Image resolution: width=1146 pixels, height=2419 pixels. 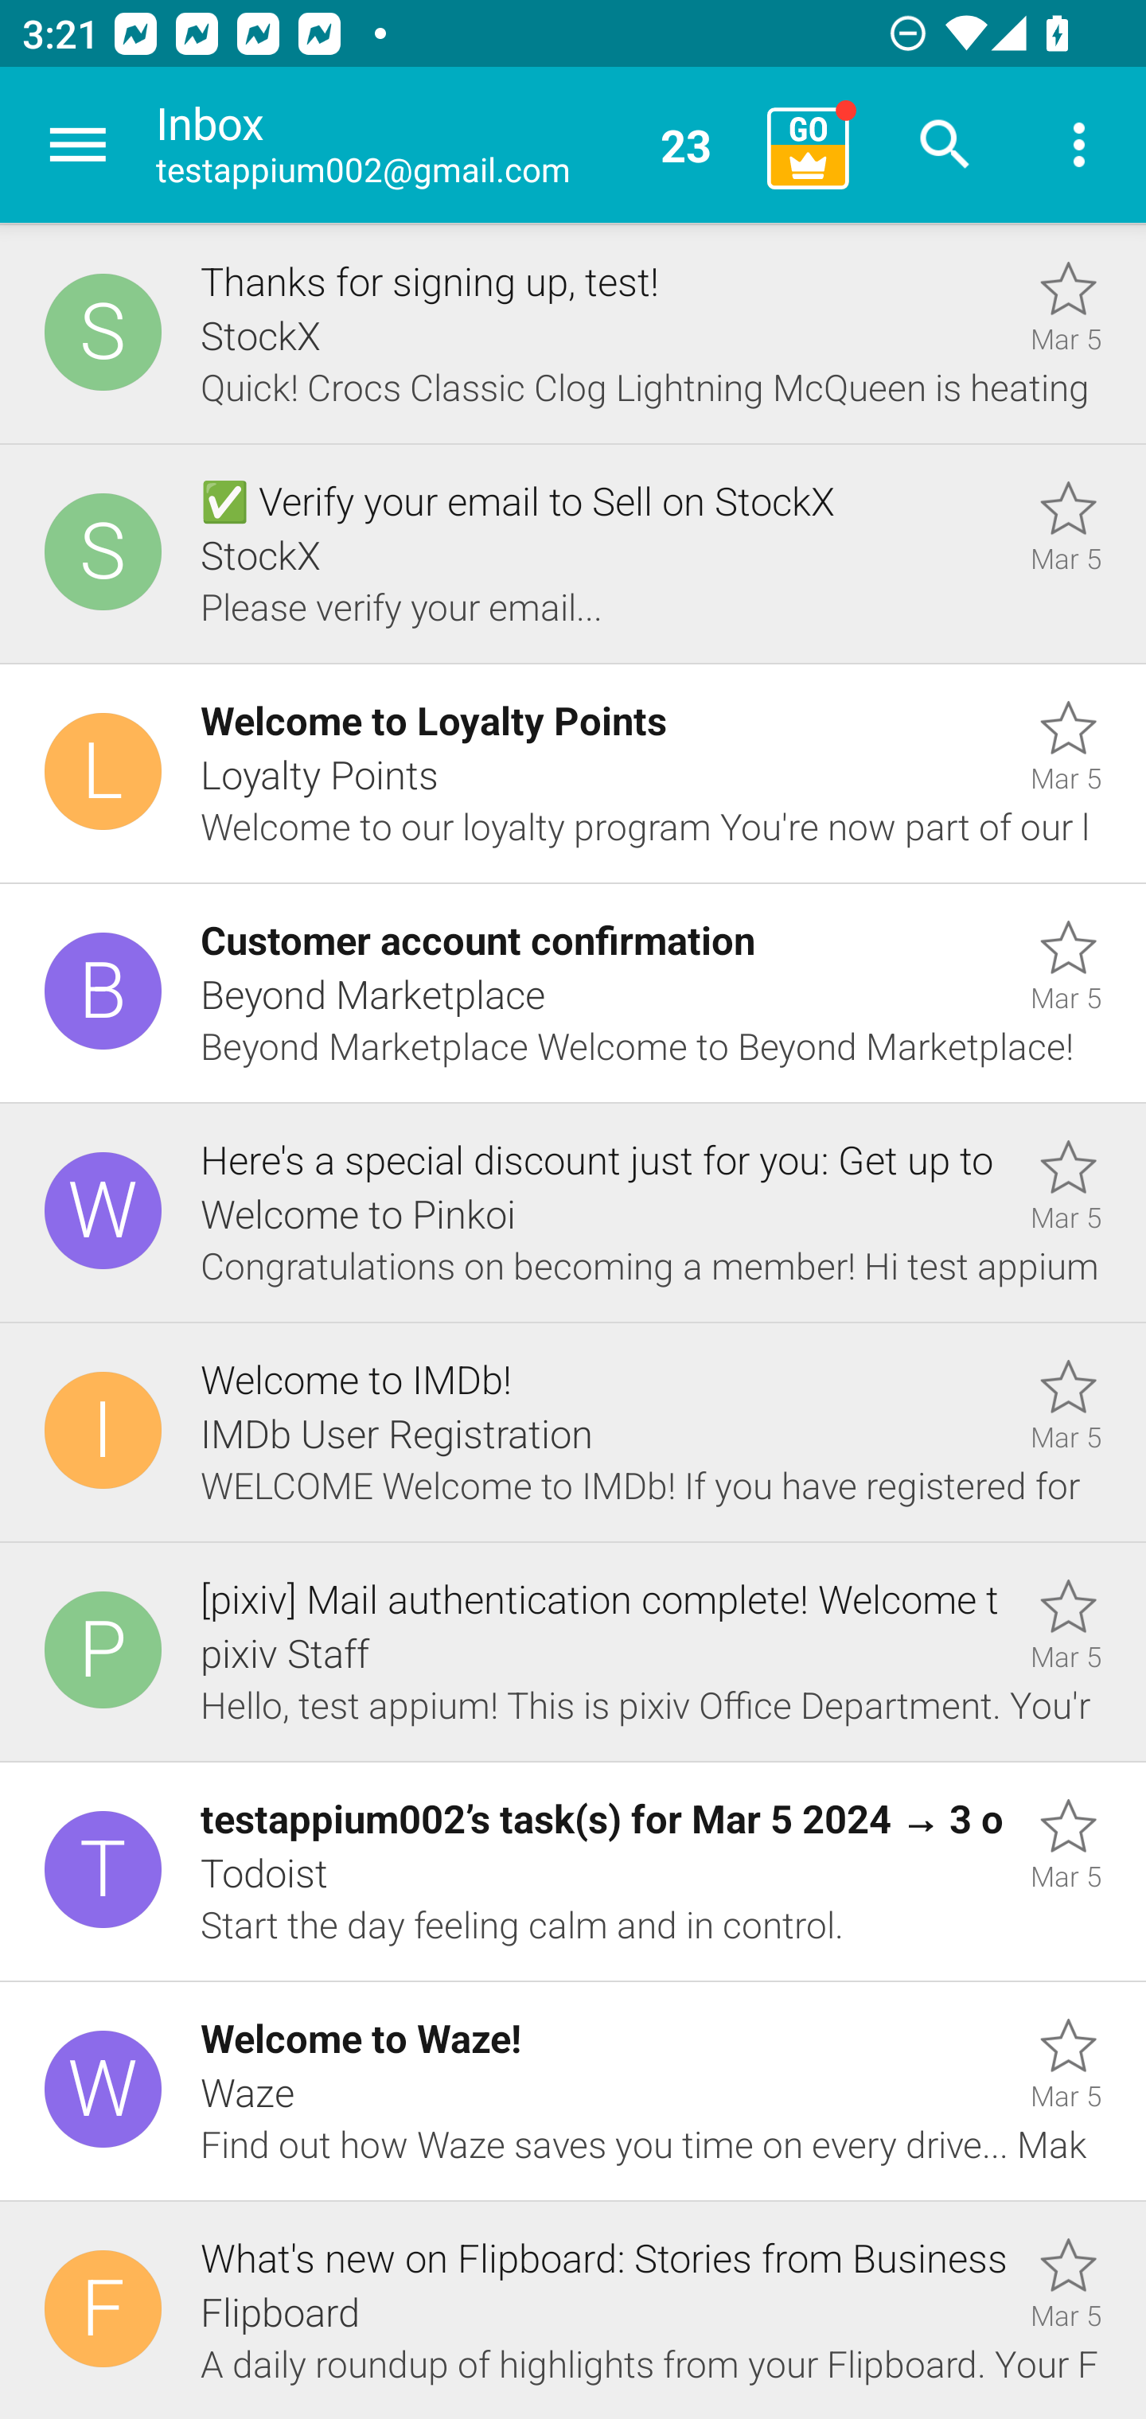 What do you see at coordinates (450, 145) in the screenshot?
I see `Inbox testappium002@gmail.com 23` at bounding box center [450, 145].